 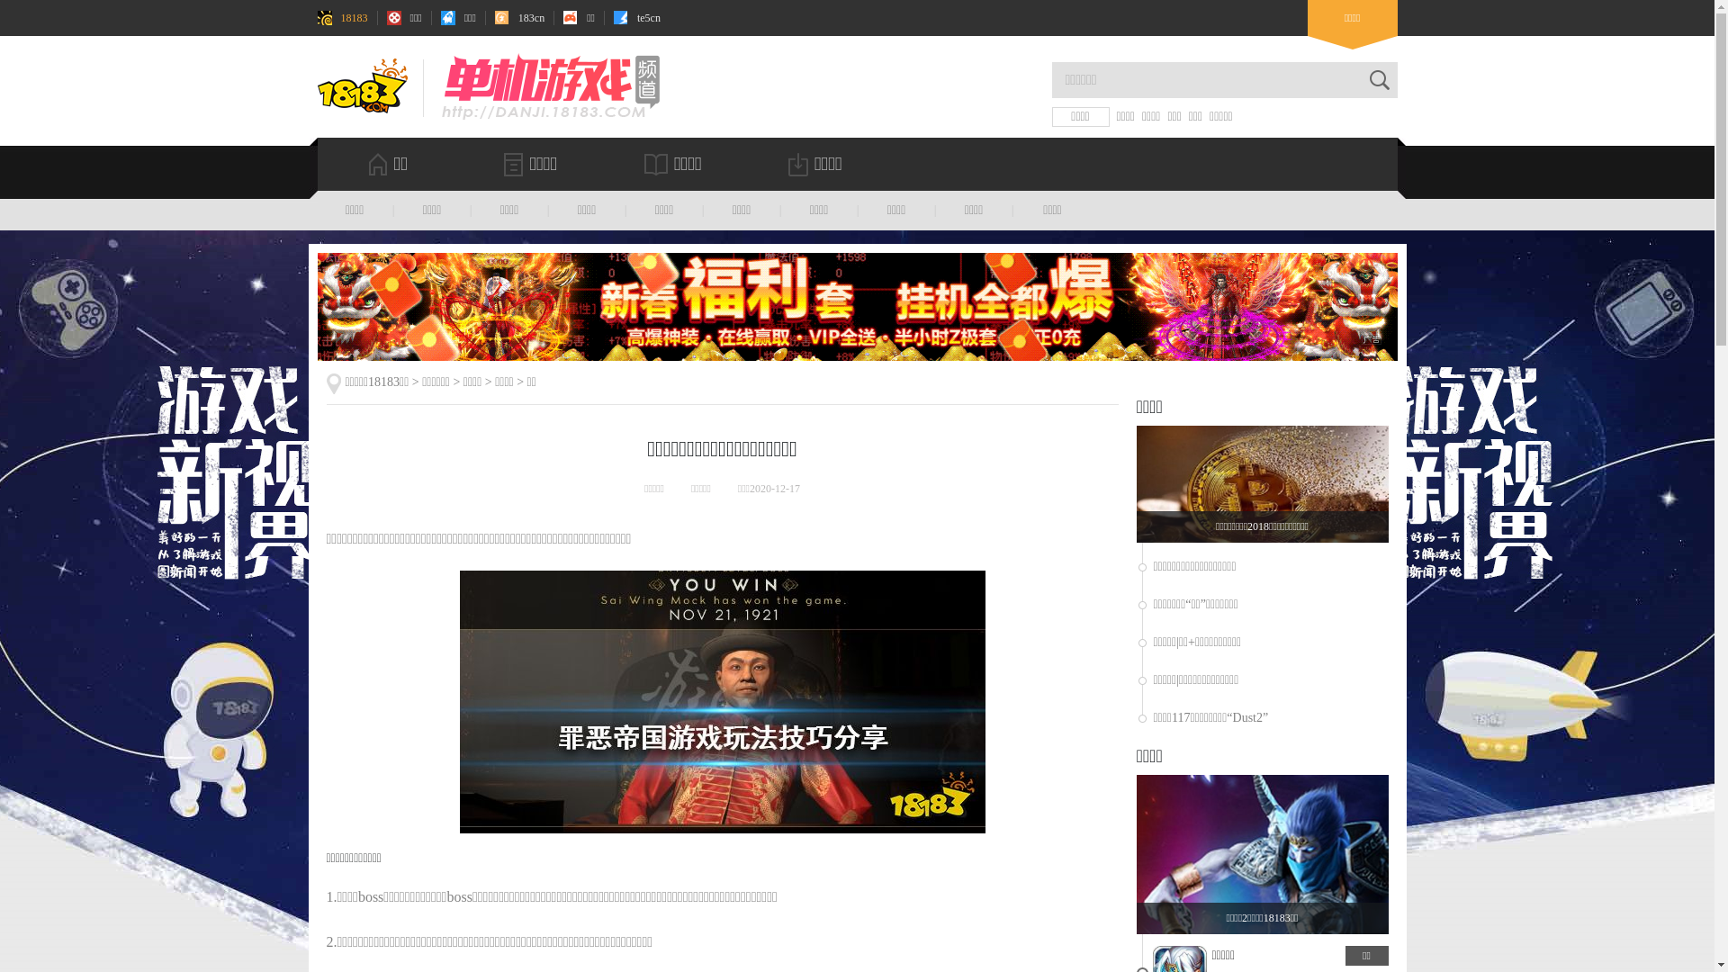 I want to click on 183cn, so click(x=520, y=18).